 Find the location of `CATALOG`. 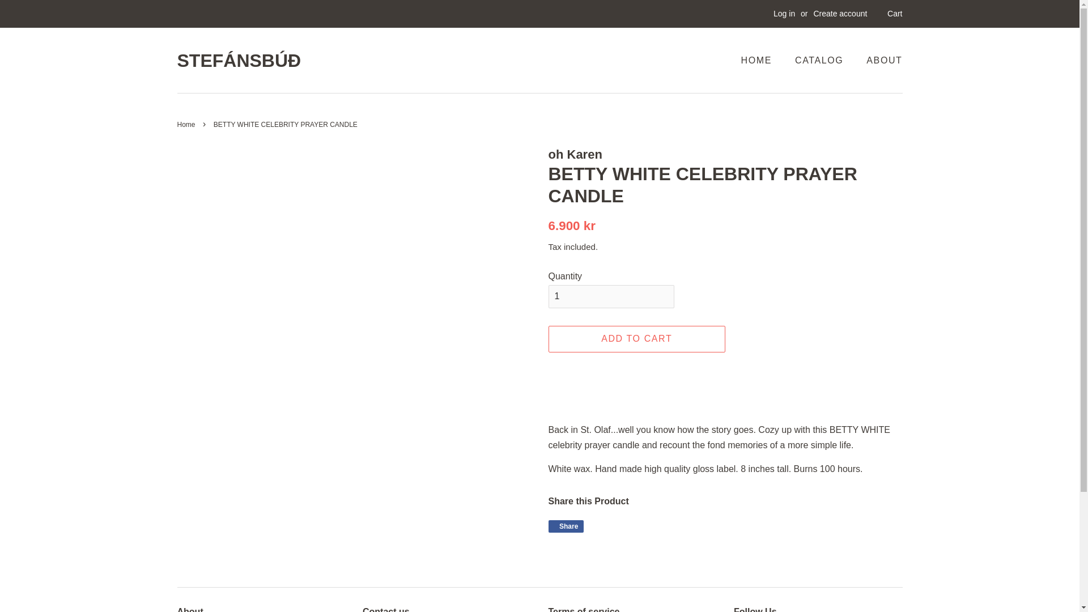

CATALOG is located at coordinates (784, 14).